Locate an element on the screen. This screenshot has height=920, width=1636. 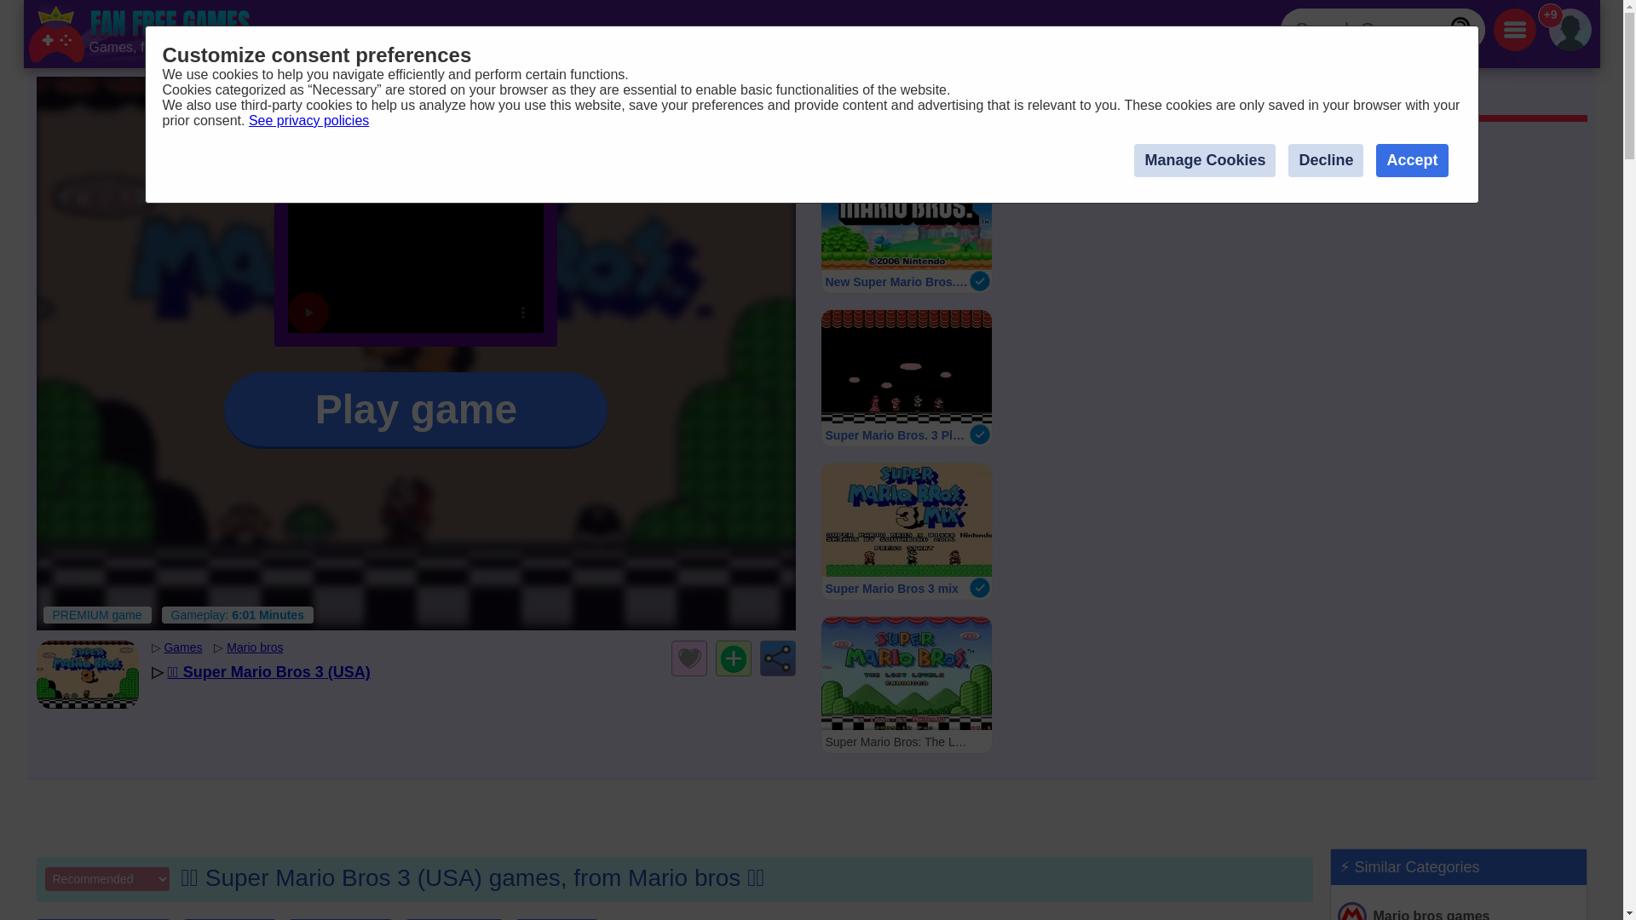
Decline is located at coordinates (905, 377).